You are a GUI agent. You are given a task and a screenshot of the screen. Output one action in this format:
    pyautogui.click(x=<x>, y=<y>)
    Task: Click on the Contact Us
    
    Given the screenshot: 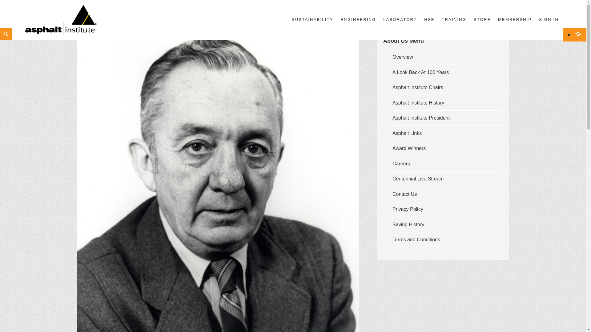 What is the action you would take?
    pyautogui.click(x=404, y=194)
    